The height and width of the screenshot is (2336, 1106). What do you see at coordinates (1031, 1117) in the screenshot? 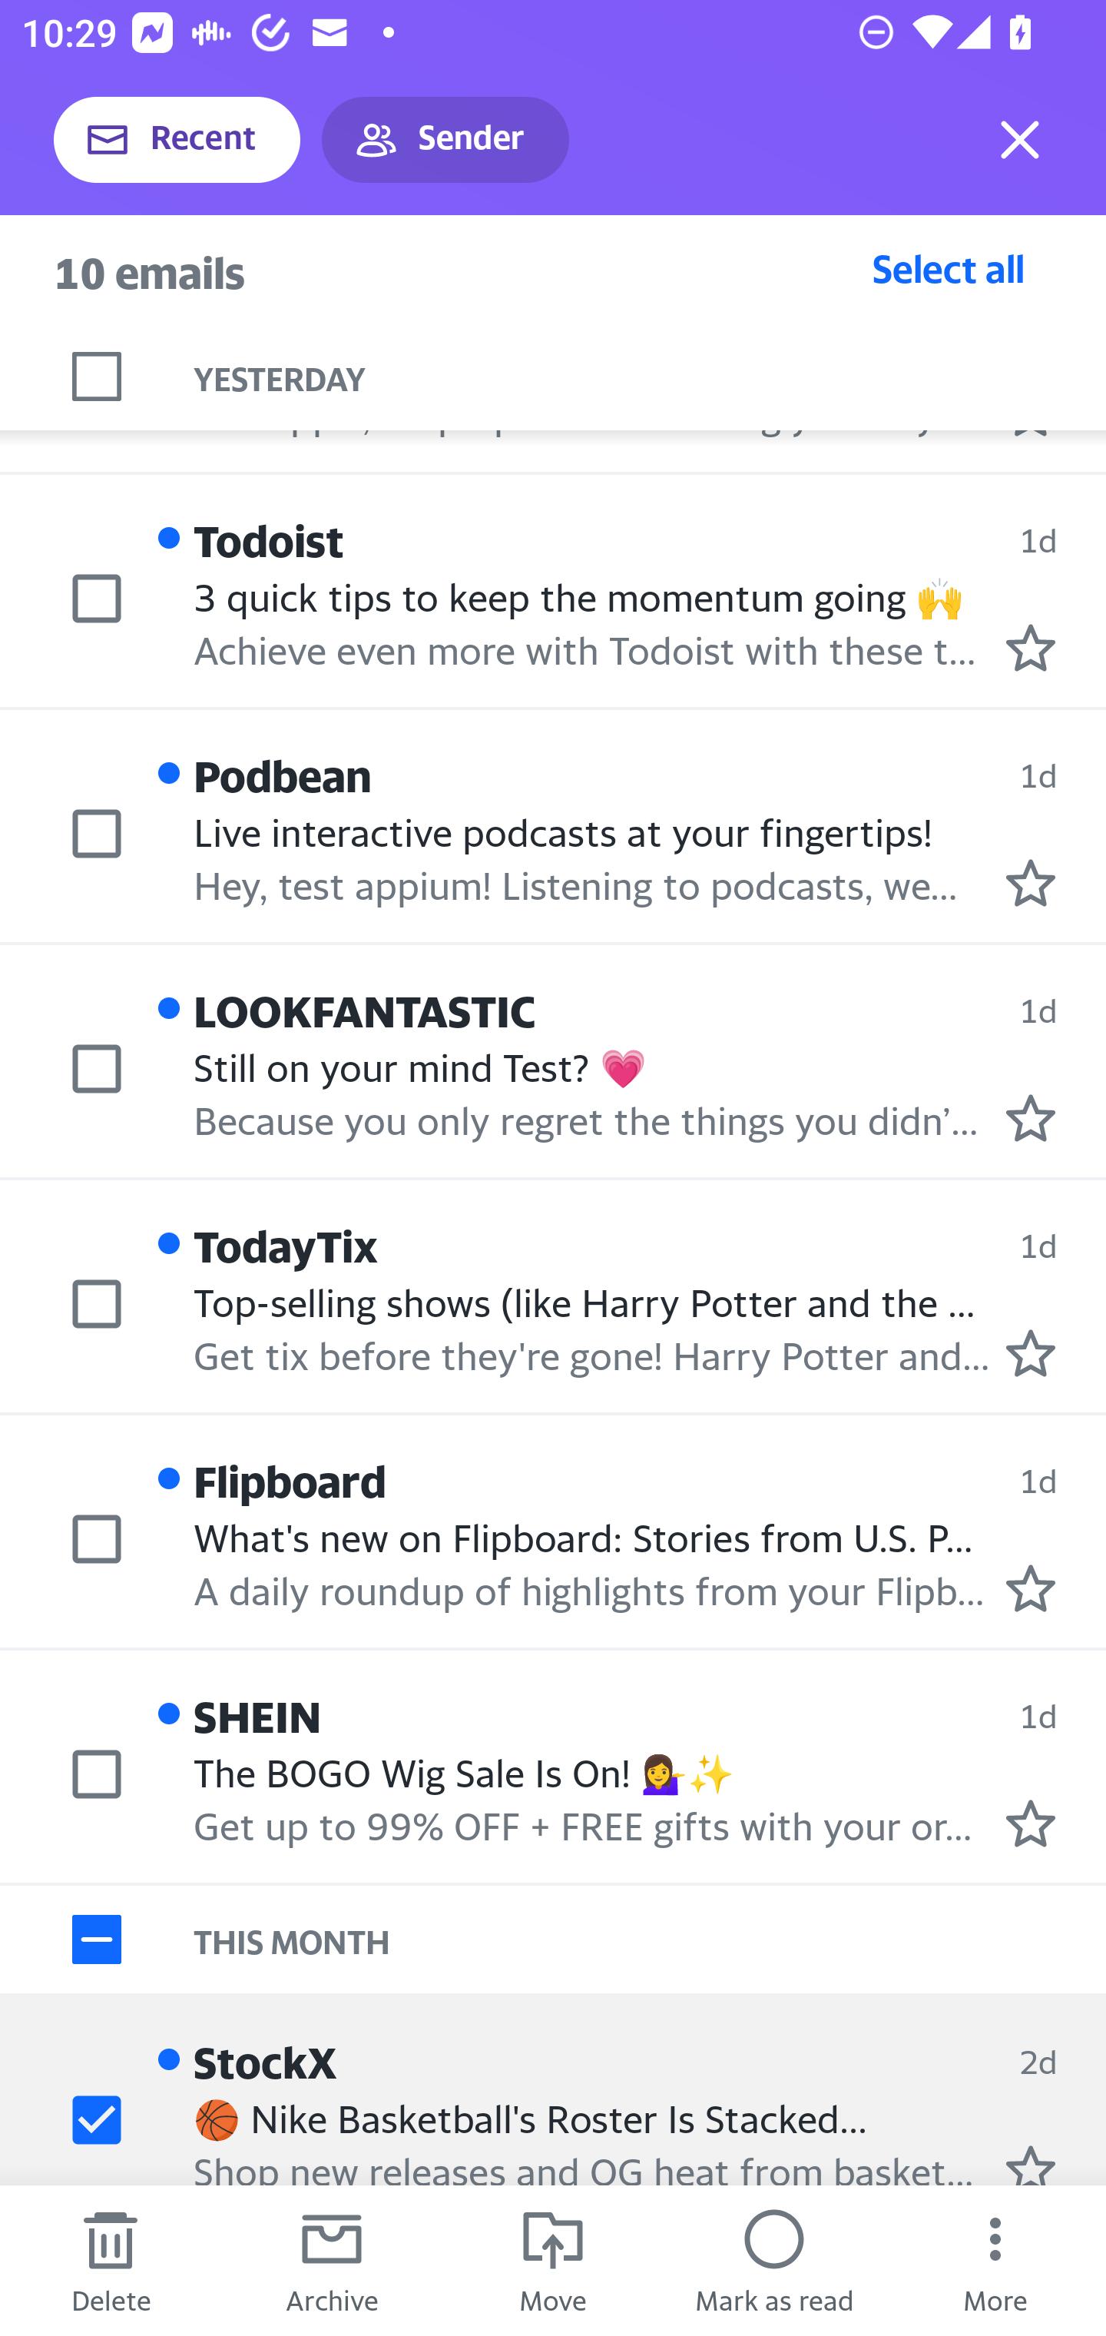
I see `Mark as starred.` at bounding box center [1031, 1117].